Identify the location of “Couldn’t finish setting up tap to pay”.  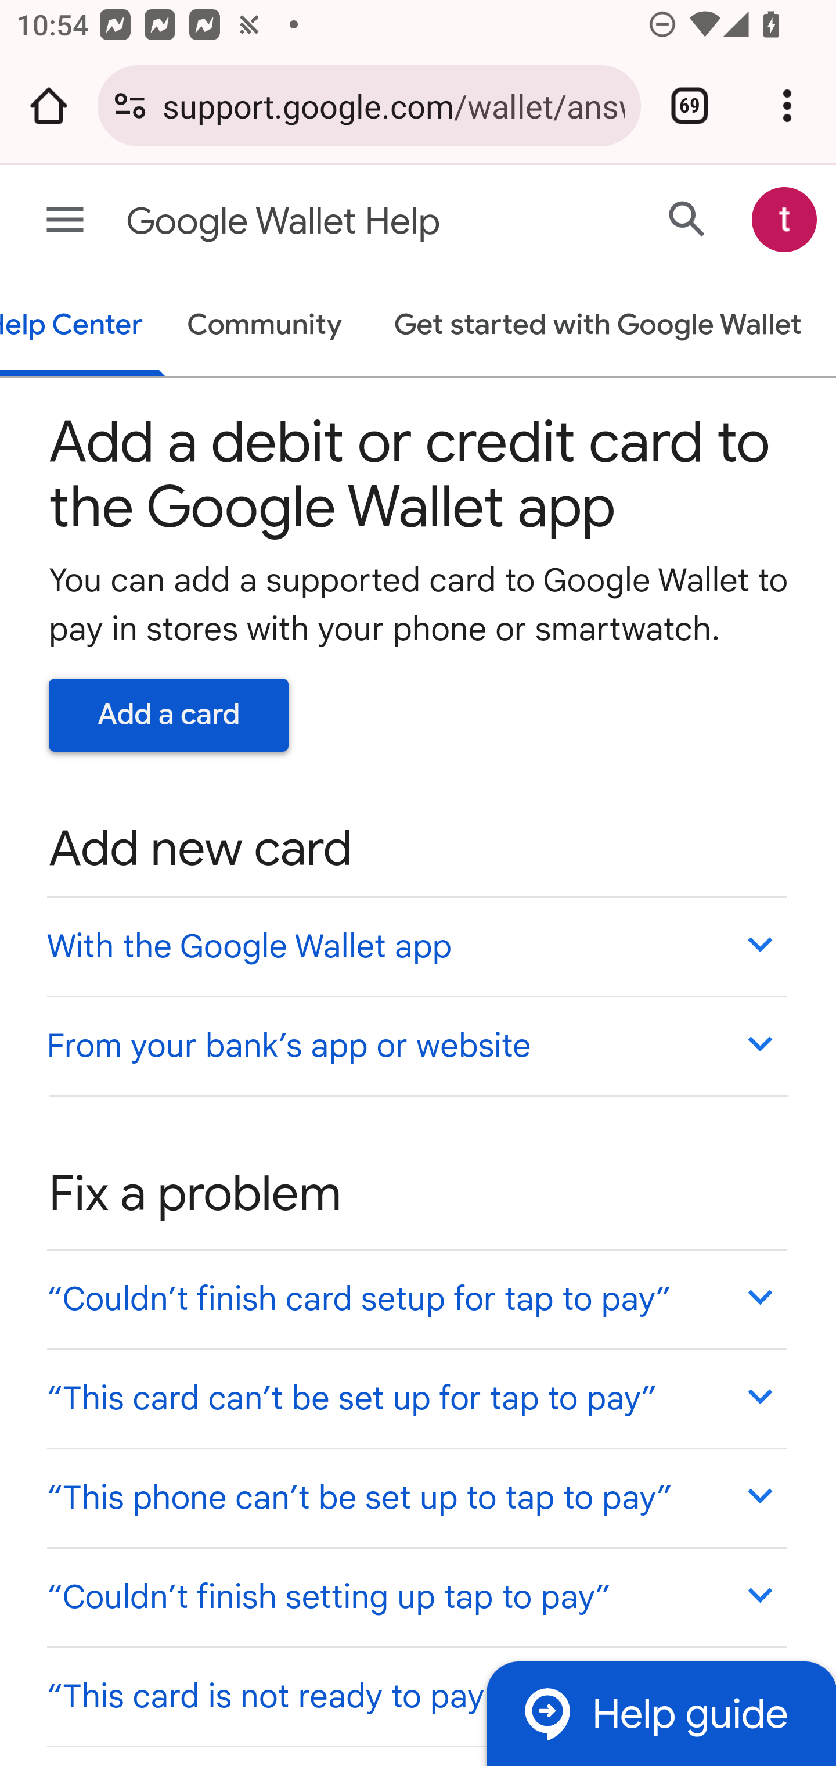
(416, 1596).